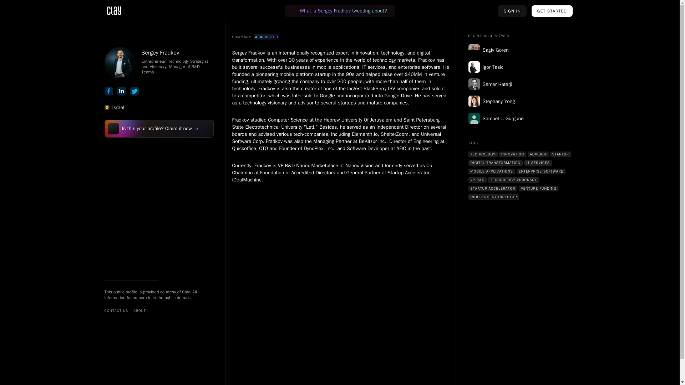  Describe the element at coordinates (493, 197) in the screenshot. I see `INDEPENDENT DIRECTOR` at that location.